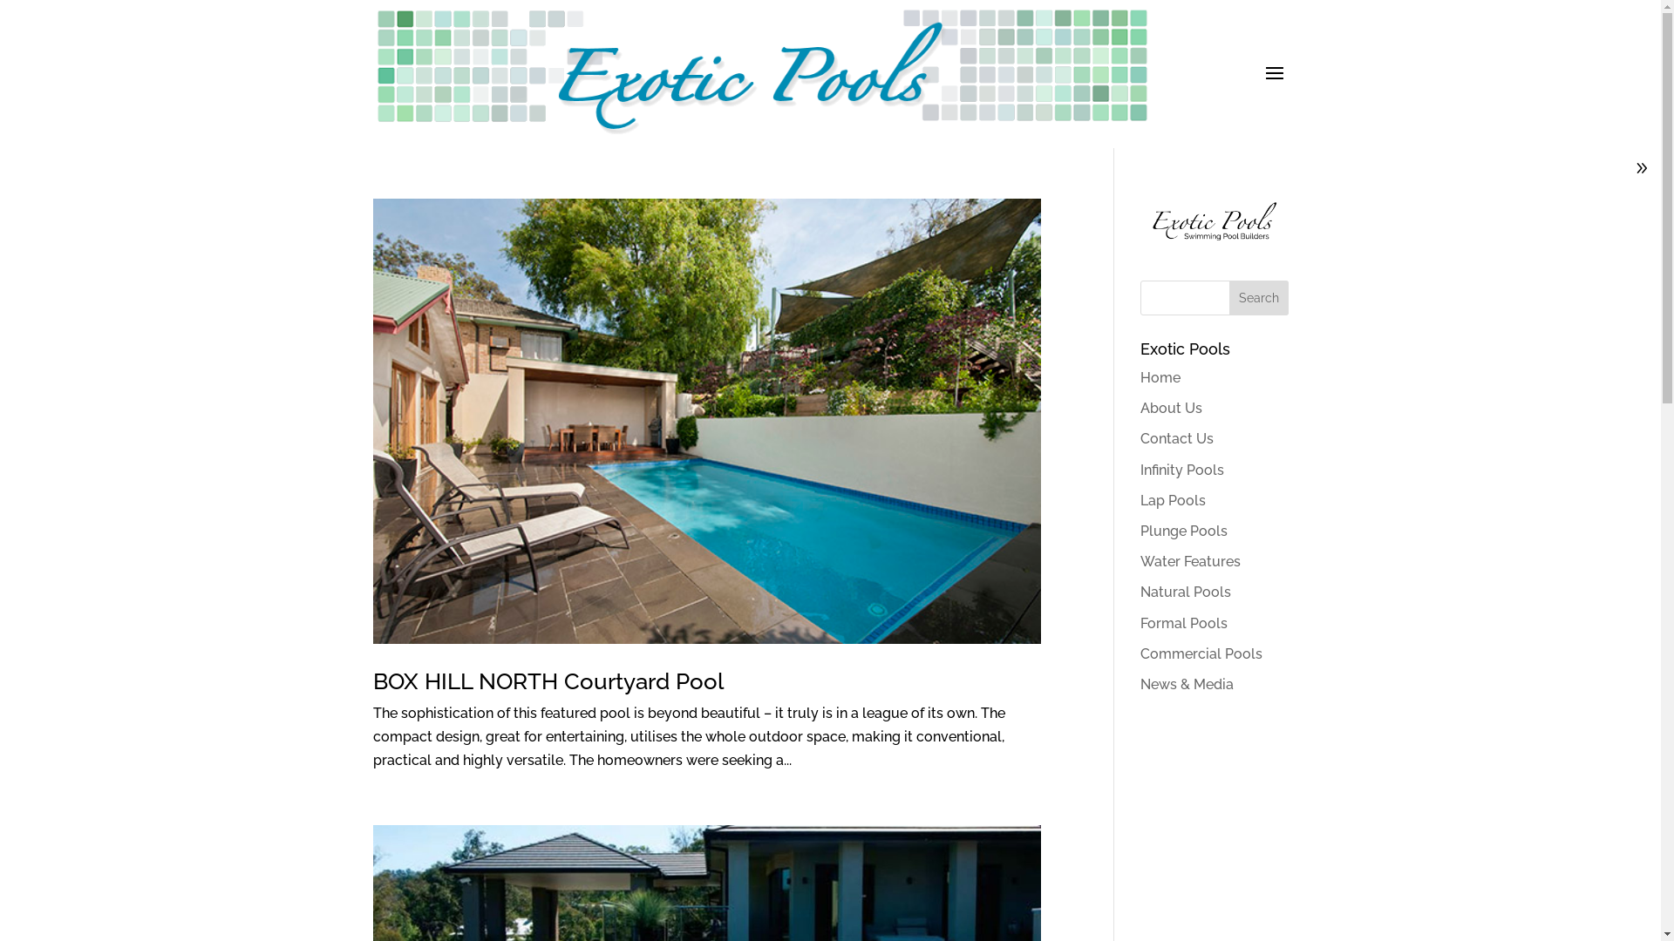  What do you see at coordinates (548, 681) in the screenshot?
I see `BOX HILL NORTH Courtyard Pool` at bounding box center [548, 681].